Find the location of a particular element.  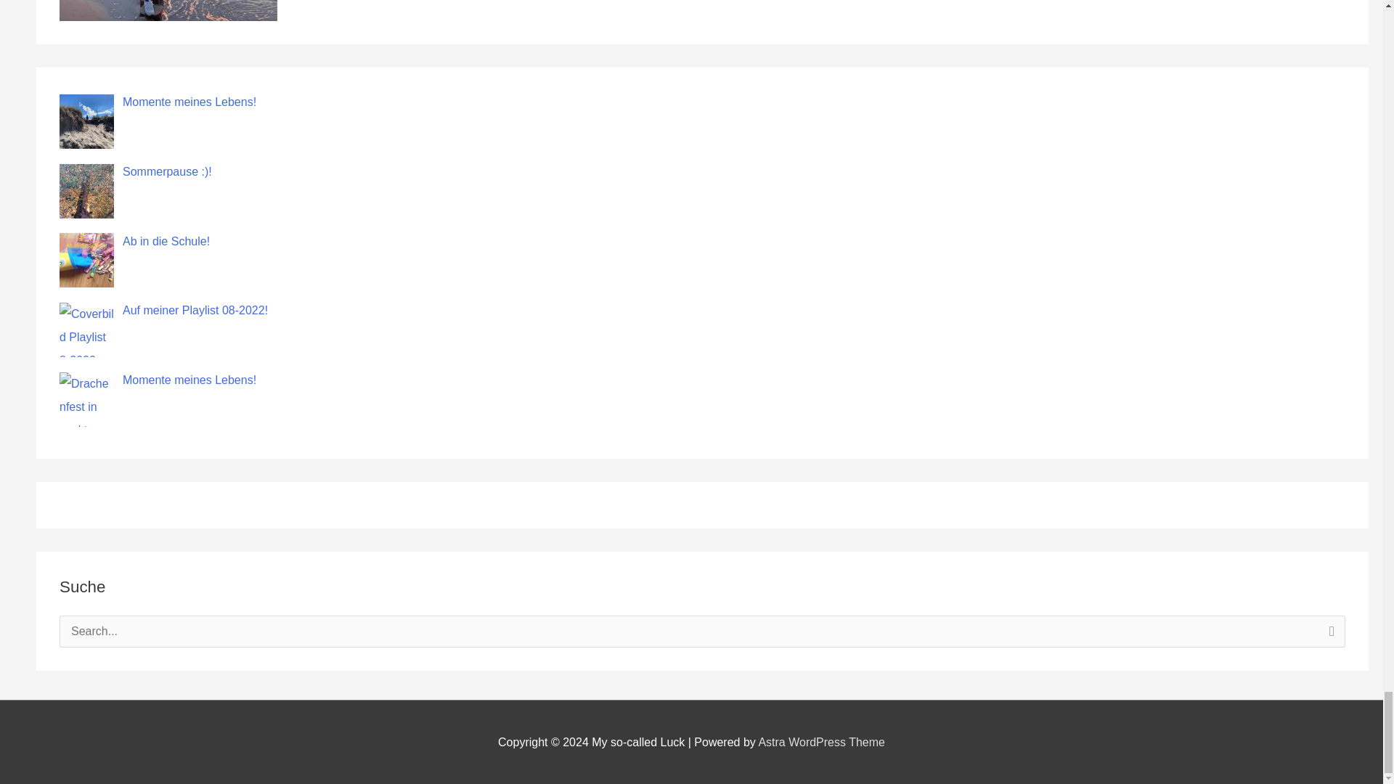

Ab in die Schule! is located at coordinates (166, 241).